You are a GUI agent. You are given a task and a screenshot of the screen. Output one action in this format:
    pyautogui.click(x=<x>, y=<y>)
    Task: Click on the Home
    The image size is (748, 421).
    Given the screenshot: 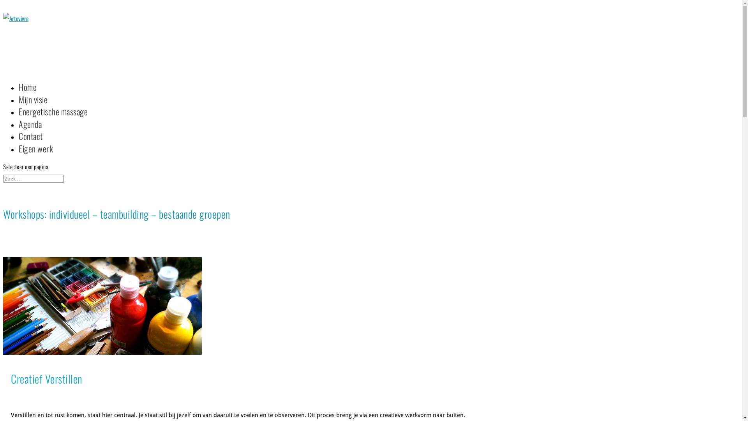 What is the action you would take?
    pyautogui.click(x=28, y=96)
    